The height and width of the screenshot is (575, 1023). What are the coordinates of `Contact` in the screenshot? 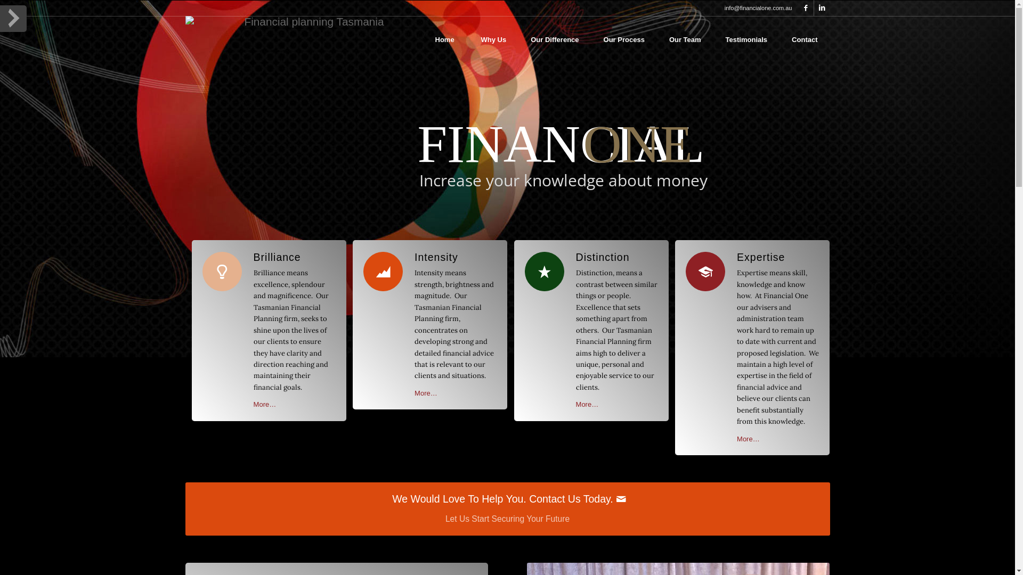 It's located at (805, 40).